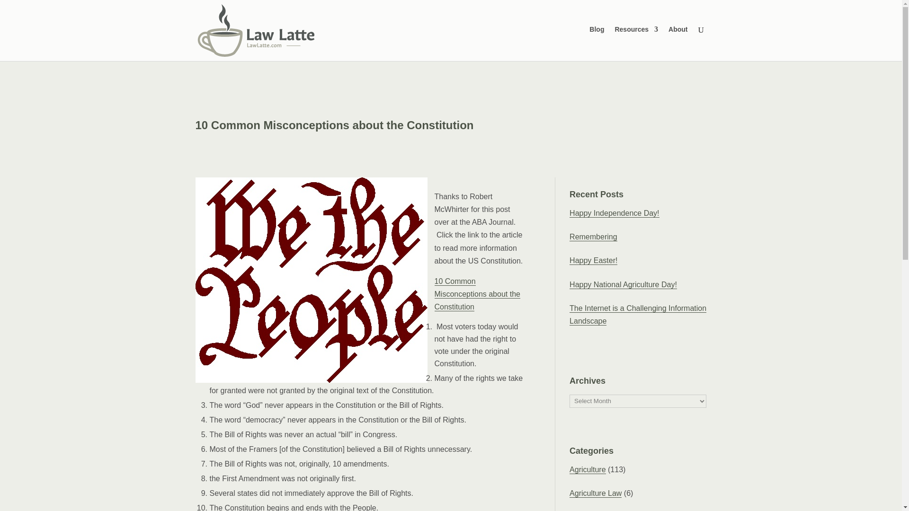  I want to click on Happy Independence Day!, so click(615, 213).